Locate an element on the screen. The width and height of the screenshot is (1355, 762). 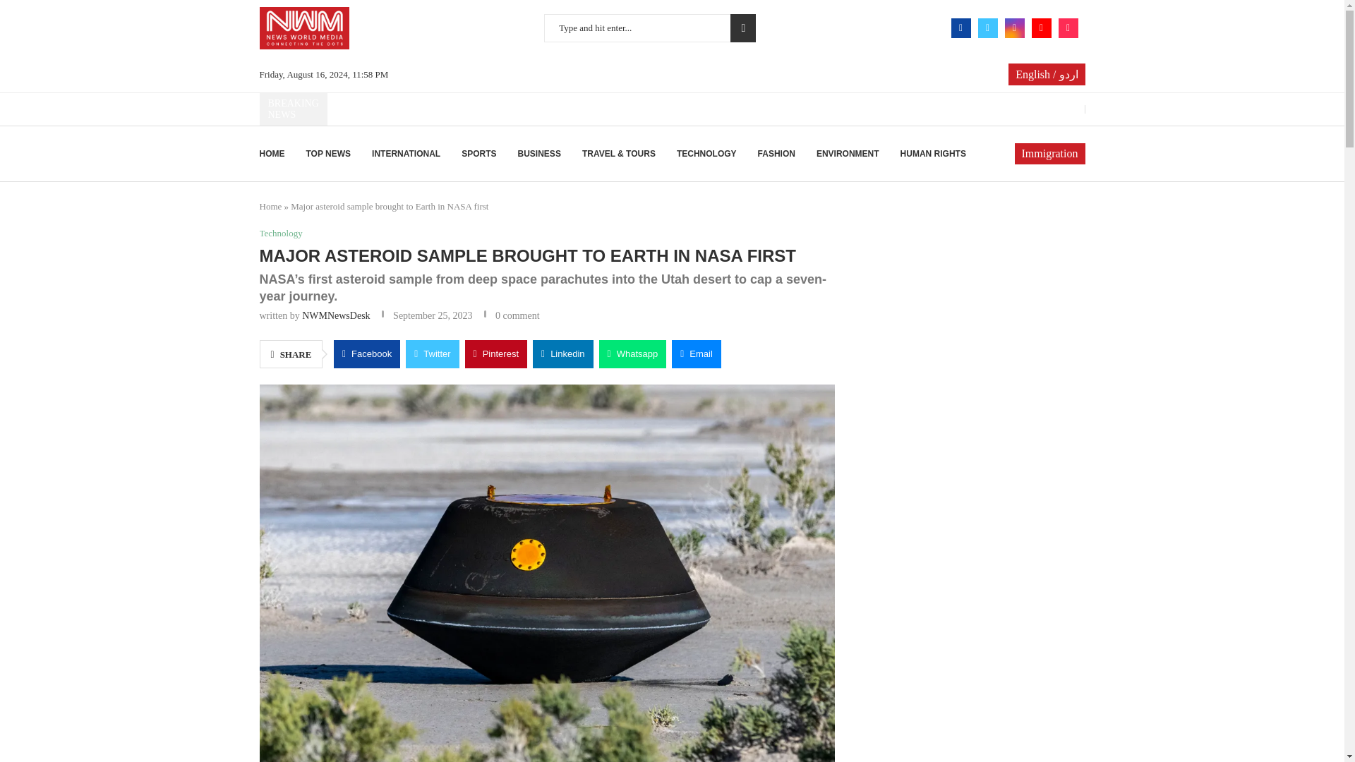
FASHION is located at coordinates (776, 154).